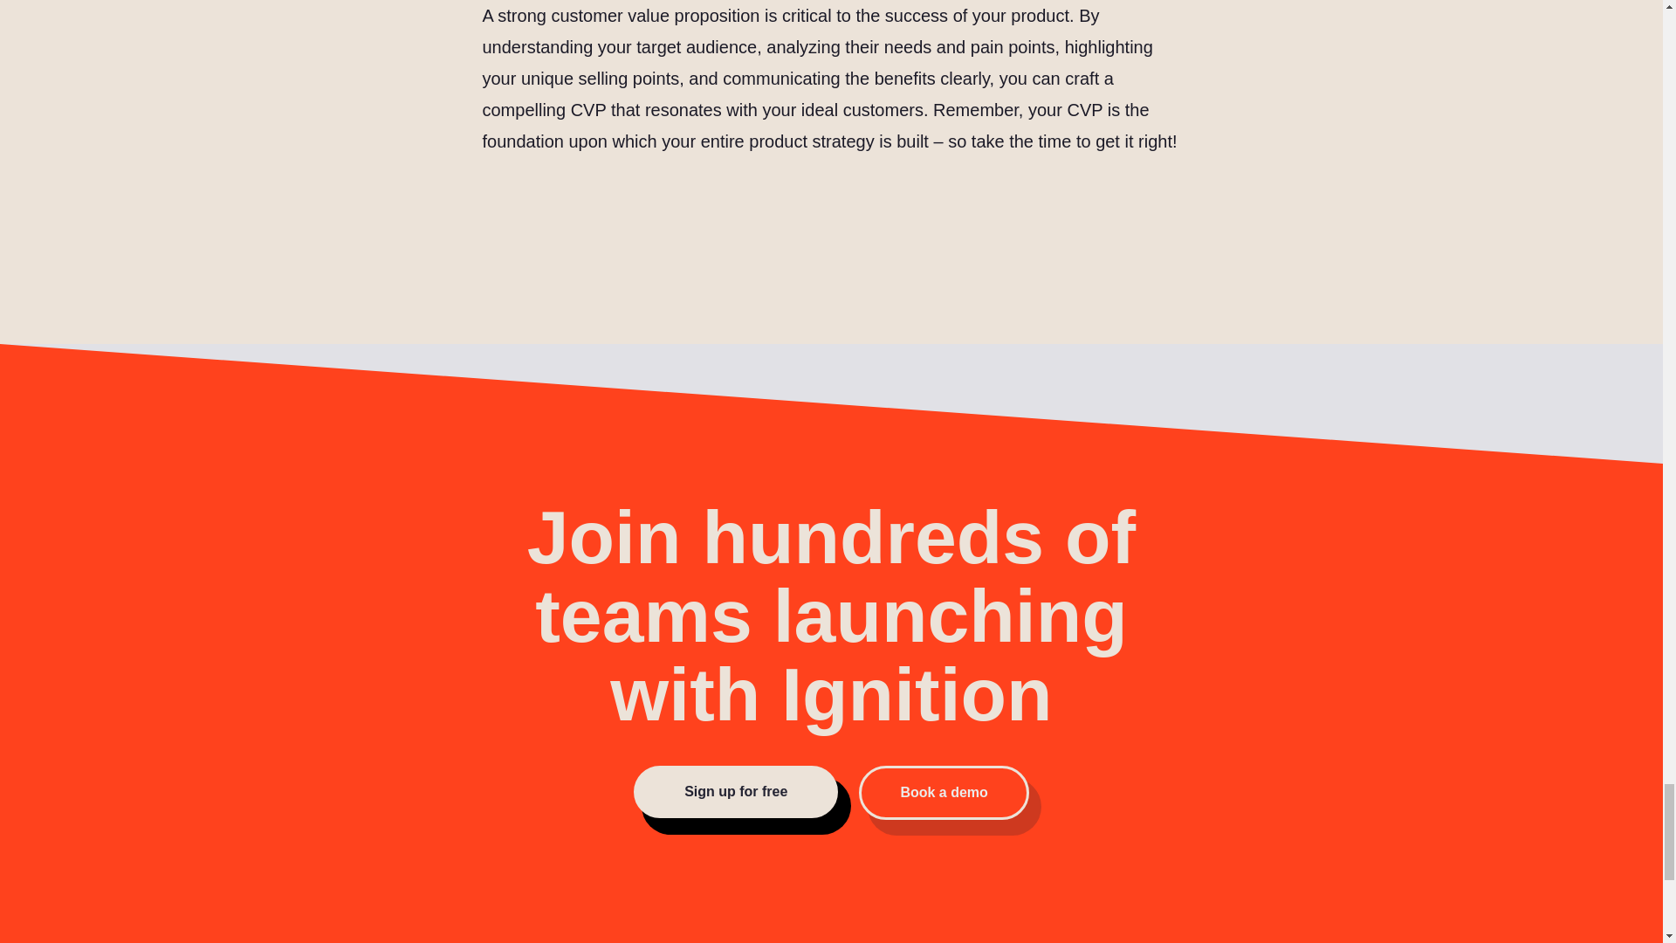 This screenshot has height=943, width=1676. What do you see at coordinates (943, 792) in the screenshot?
I see `Book a demo` at bounding box center [943, 792].